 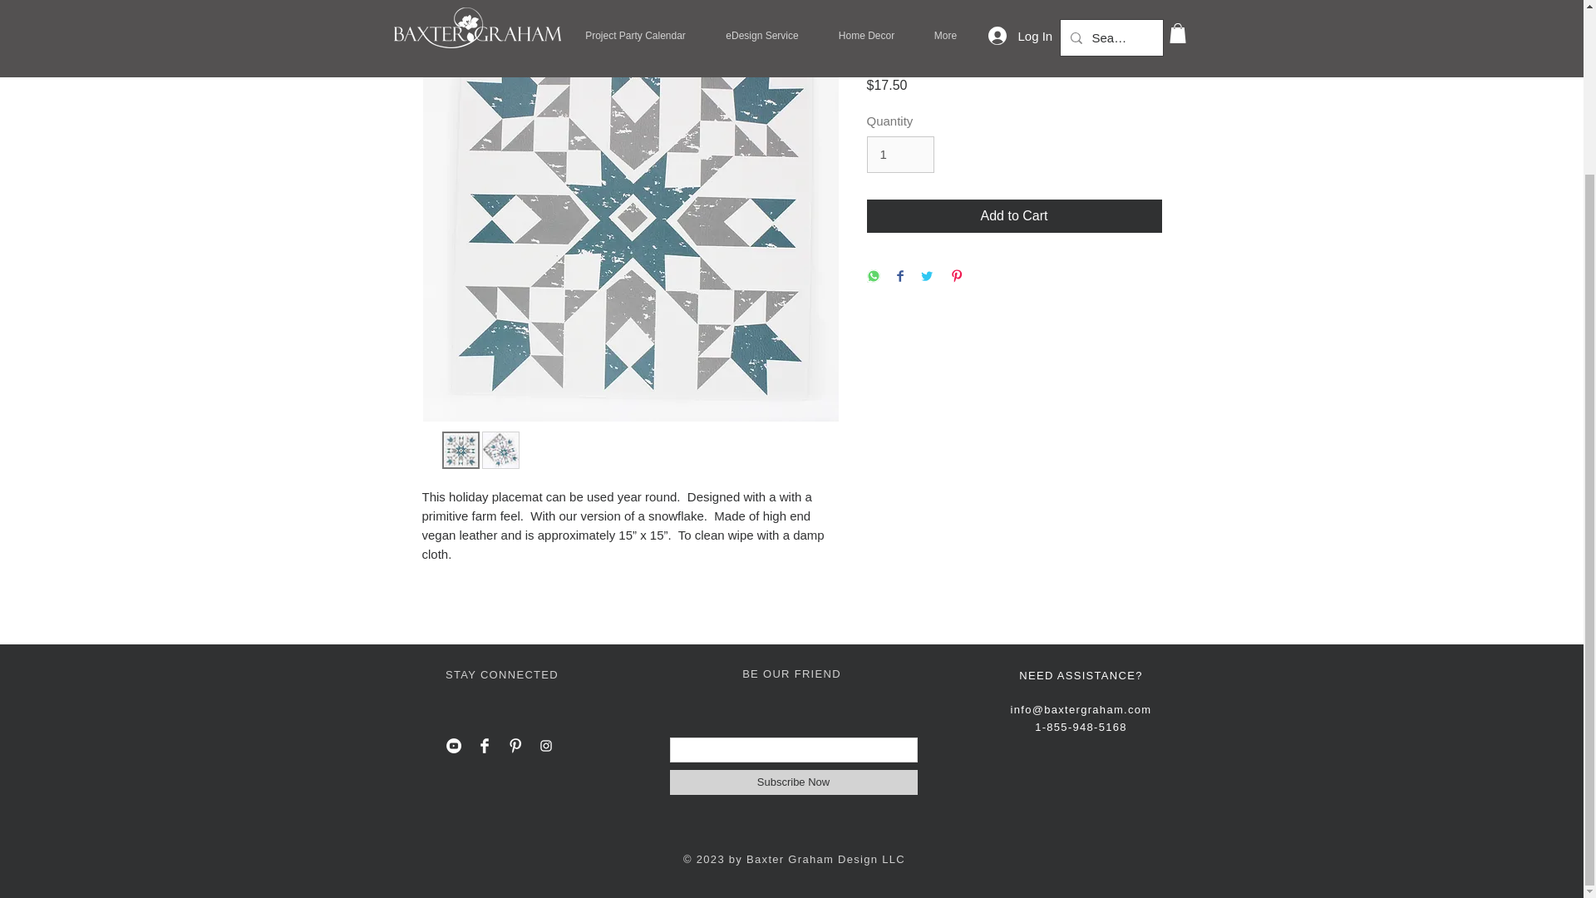 What do you see at coordinates (1014, 215) in the screenshot?
I see `Add to Cart` at bounding box center [1014, 215].